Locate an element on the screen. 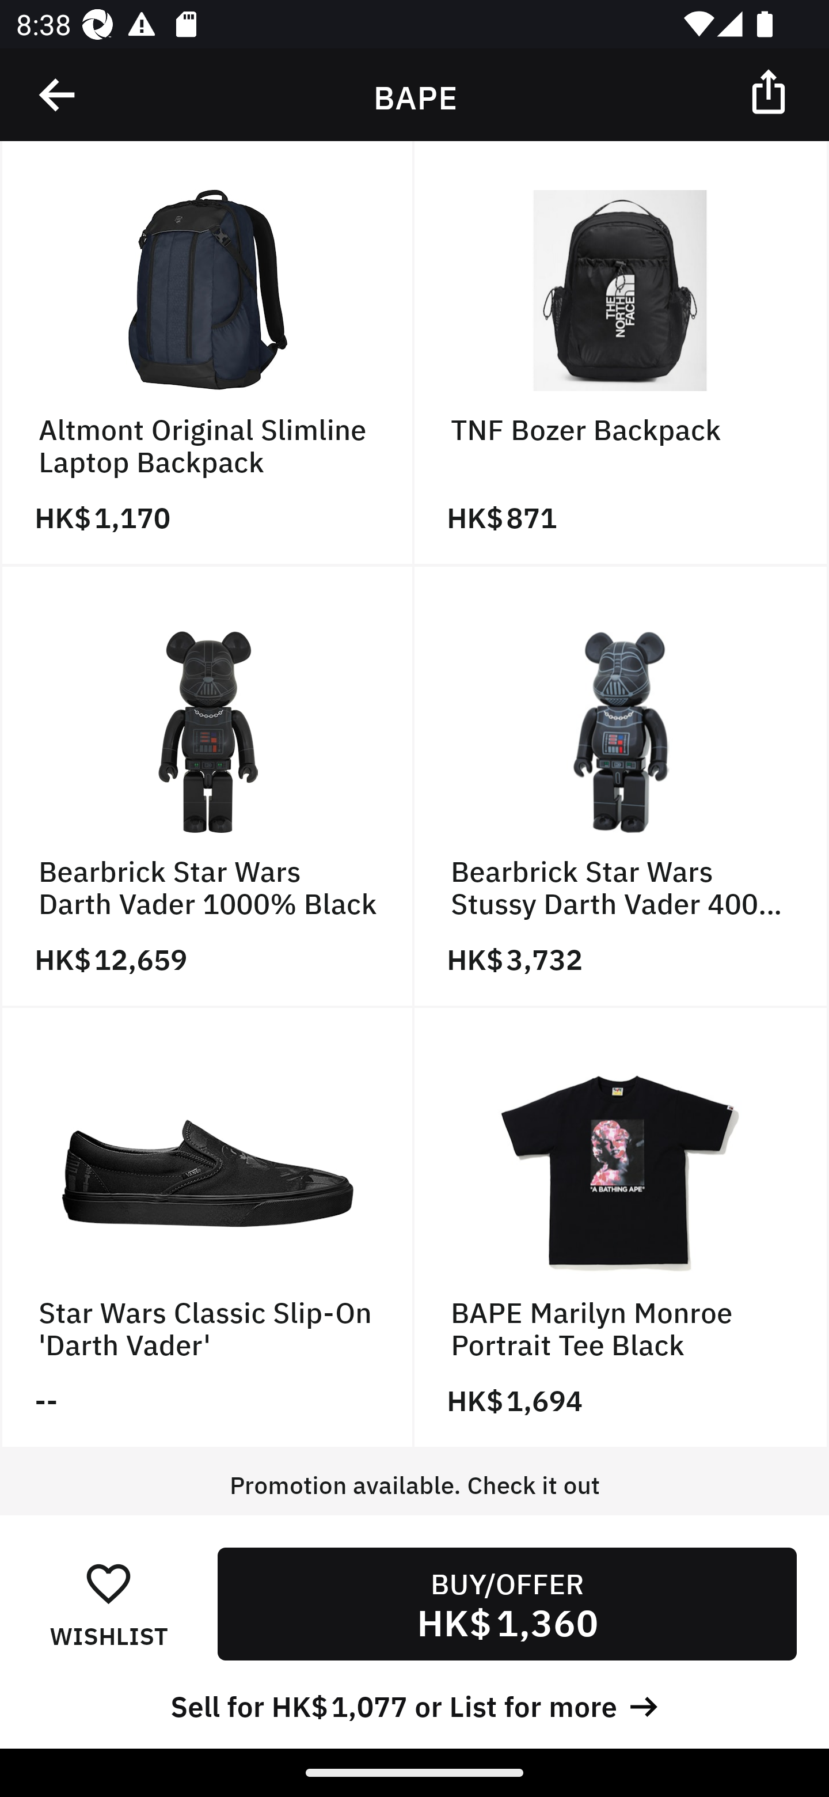  BUY/OFFER HK$ 1,360 is located at coordinates (507, 1603).